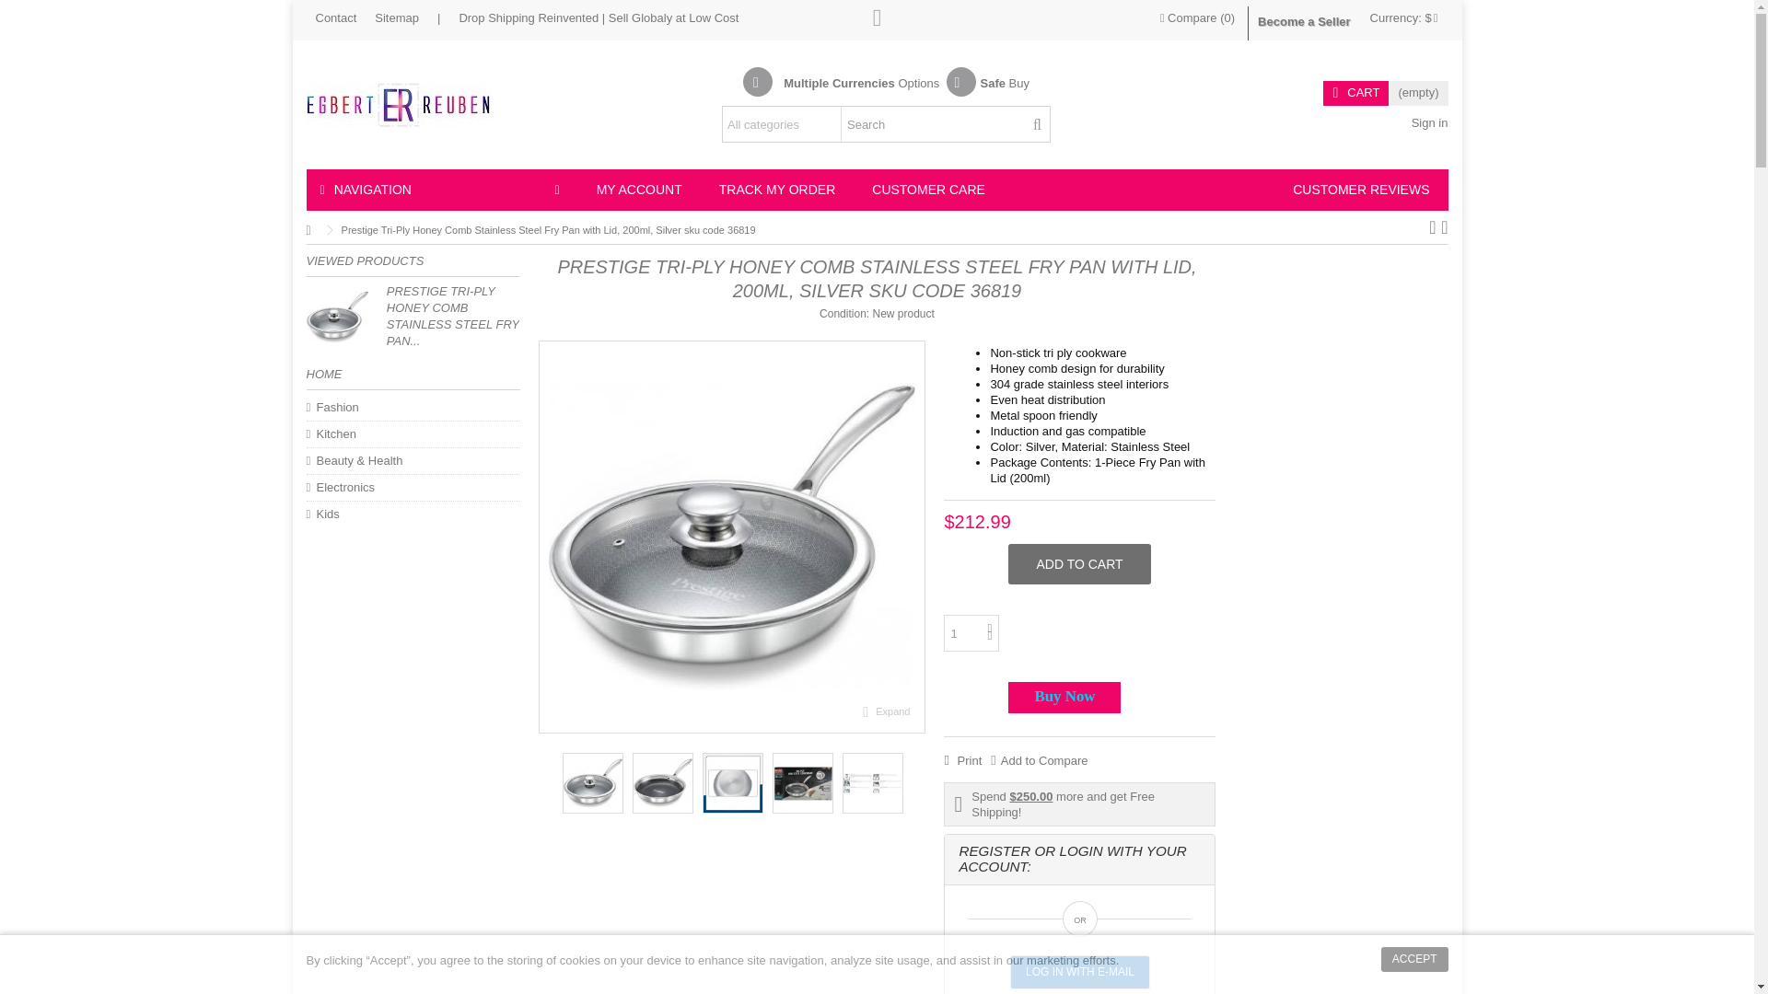  I want to click on Buy, so click(1018, 83).